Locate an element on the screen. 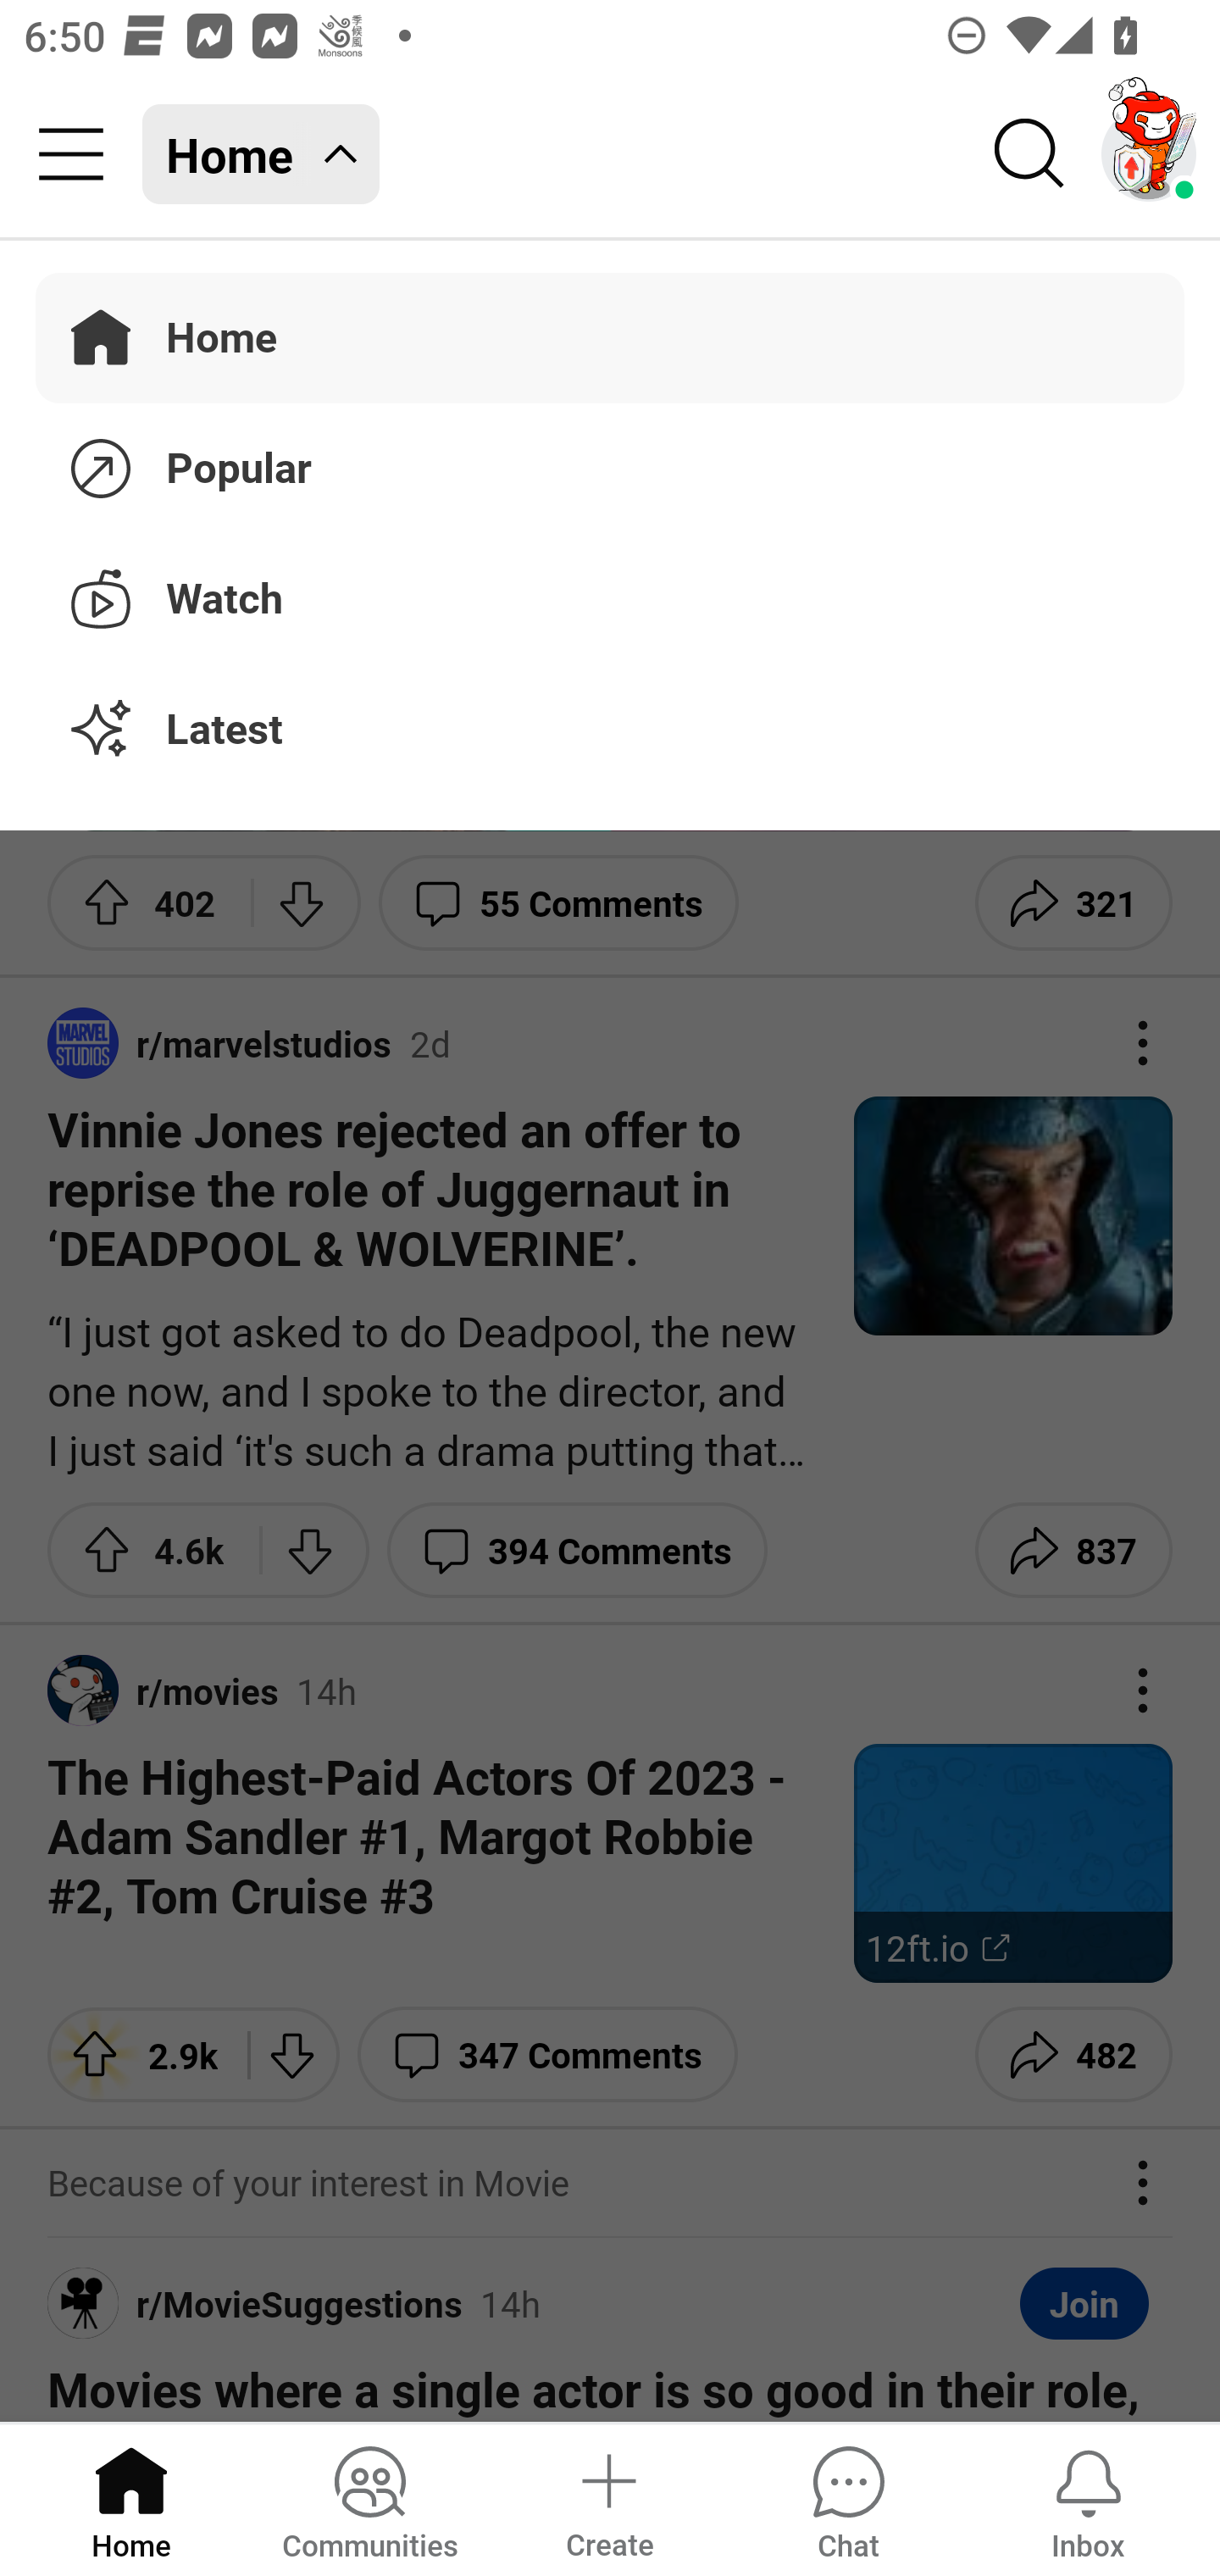 The image size is (1220, 2576). Home Home feed is located at coordinates (261, 154).